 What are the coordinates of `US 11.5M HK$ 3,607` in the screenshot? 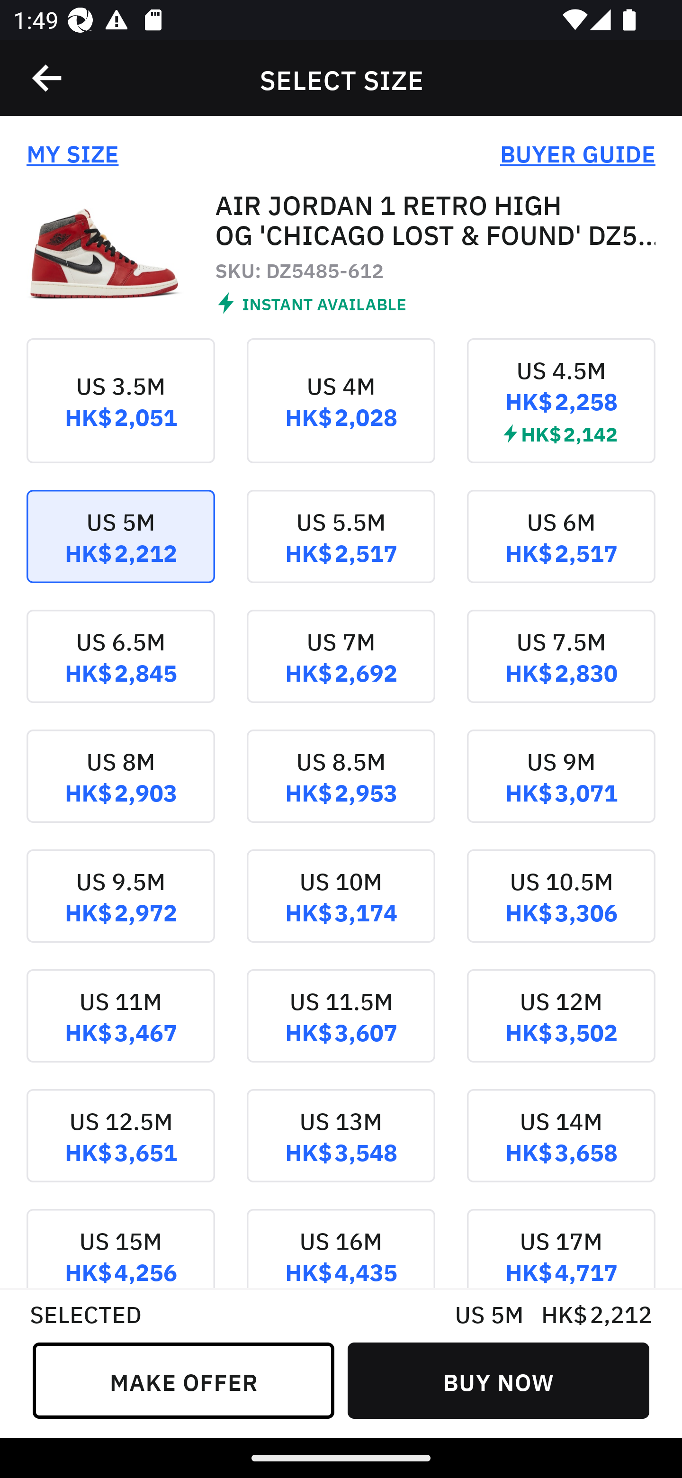 It's located at (341, 1029).